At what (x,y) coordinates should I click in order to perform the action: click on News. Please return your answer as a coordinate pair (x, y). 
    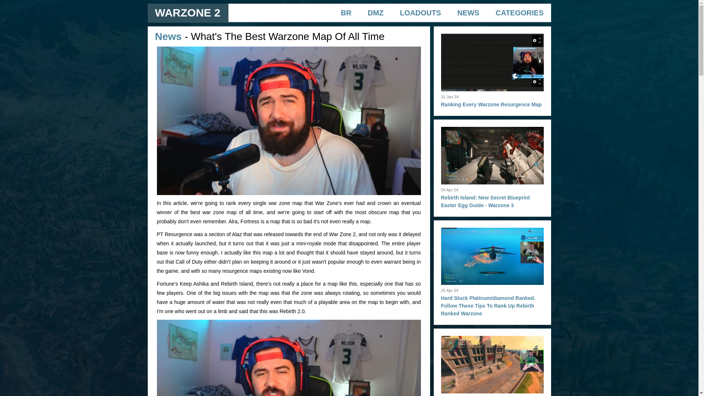
    Looking at the image, I should click on (168, 36).